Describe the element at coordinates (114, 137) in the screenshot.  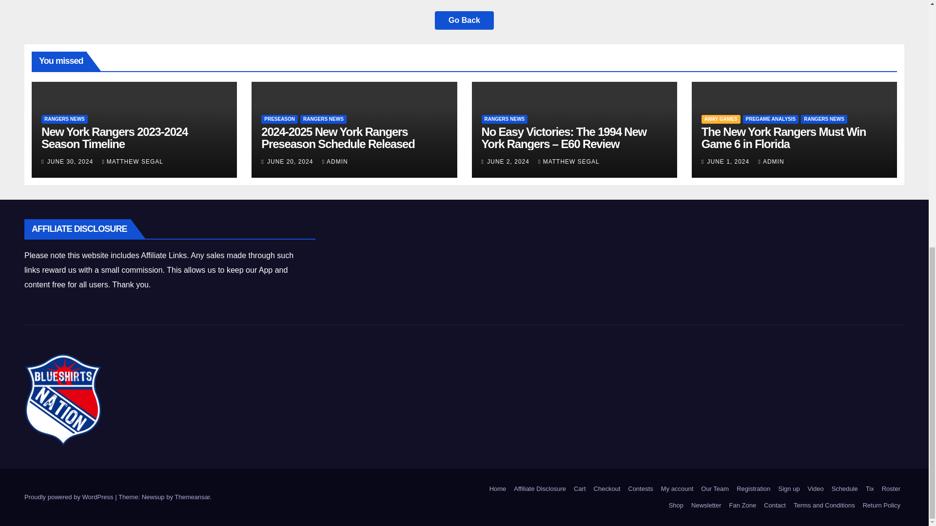
I see `New York Rangers 2023-2024 Season Timeline` at that location.